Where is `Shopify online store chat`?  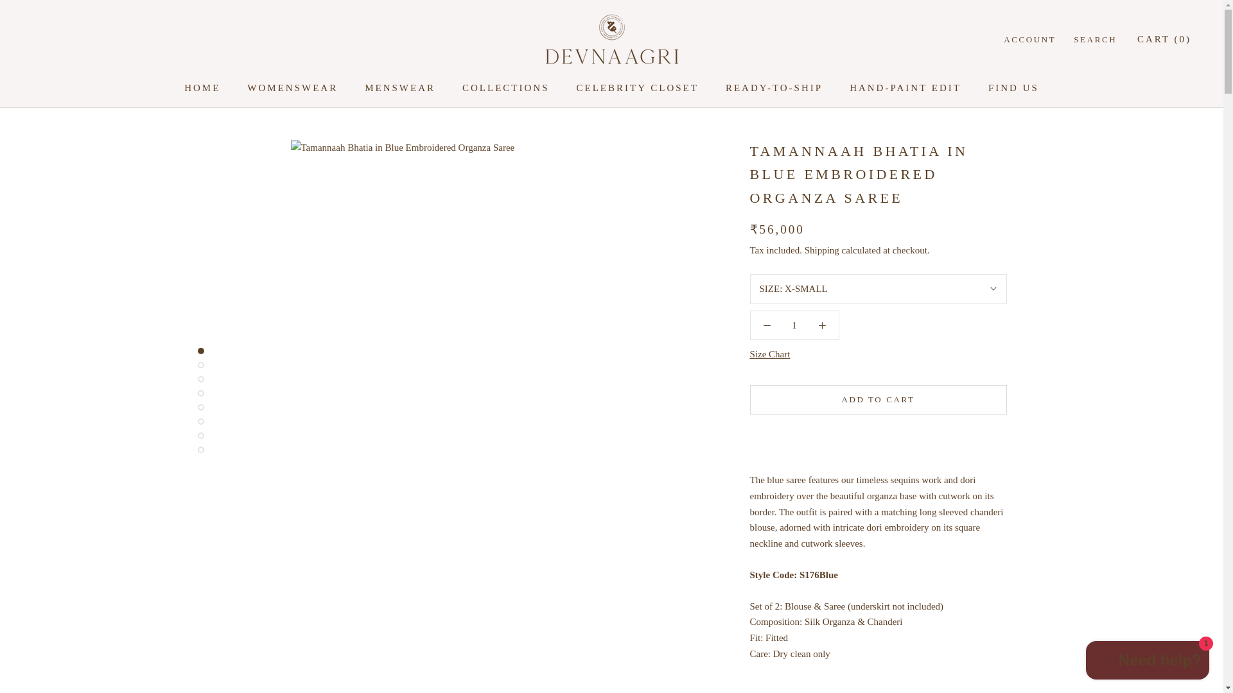 Shopify online store chat is located at coordinates (1148, 662).